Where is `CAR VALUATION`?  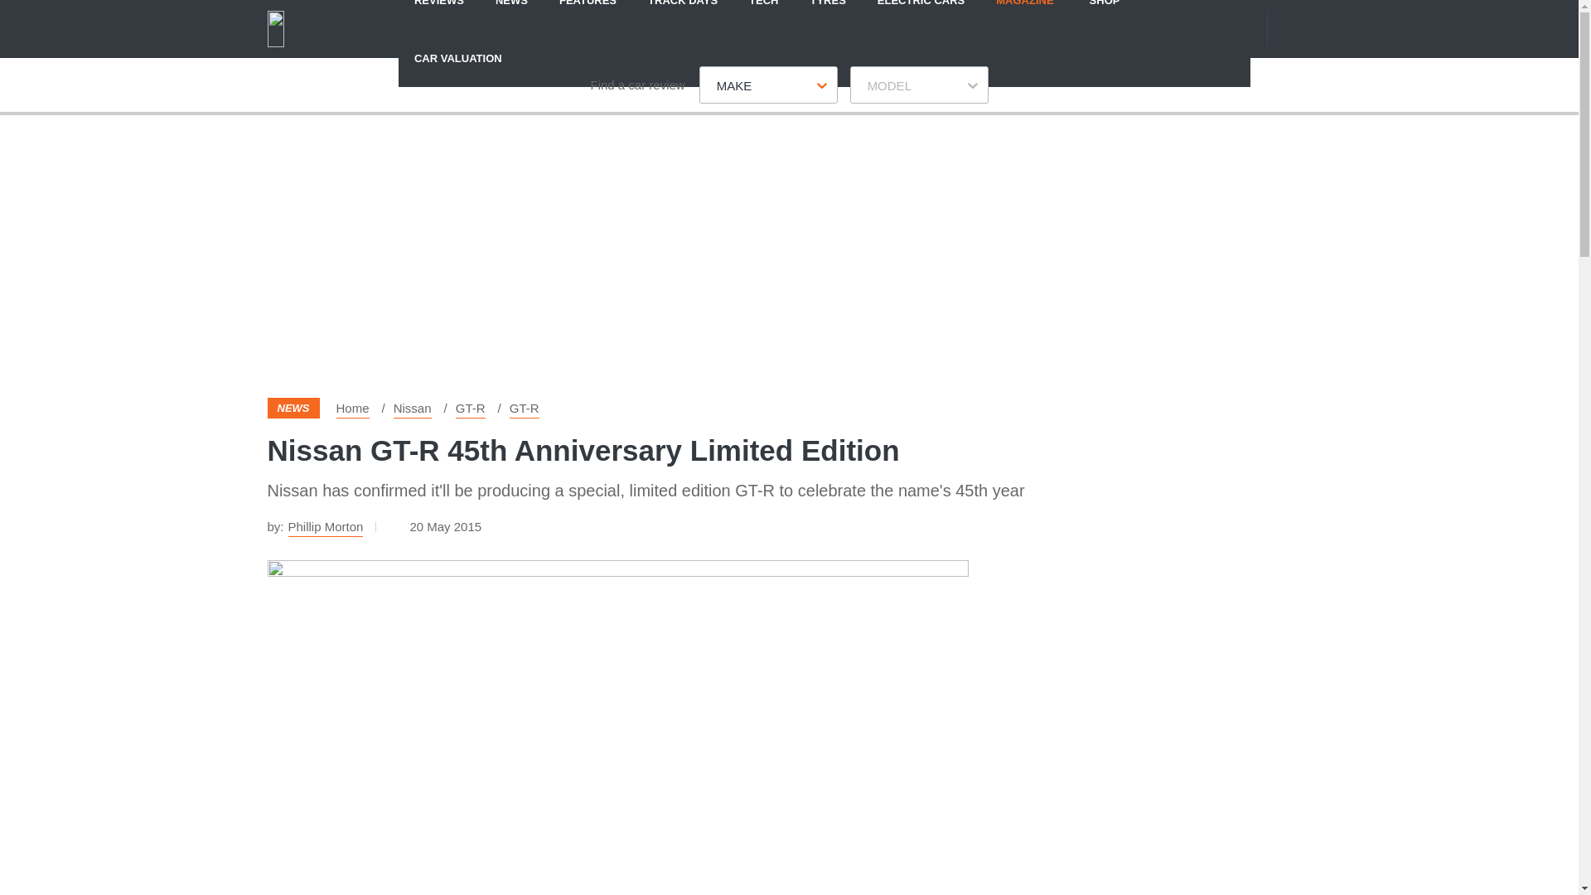
CAR VALUATION is located at coordinates (458, 57).